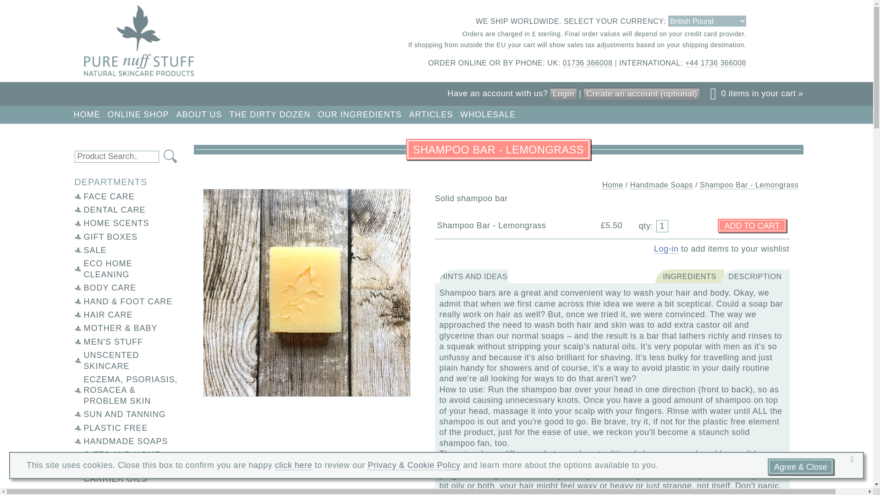  I want to click on Add to Cart, so click(752, 225).